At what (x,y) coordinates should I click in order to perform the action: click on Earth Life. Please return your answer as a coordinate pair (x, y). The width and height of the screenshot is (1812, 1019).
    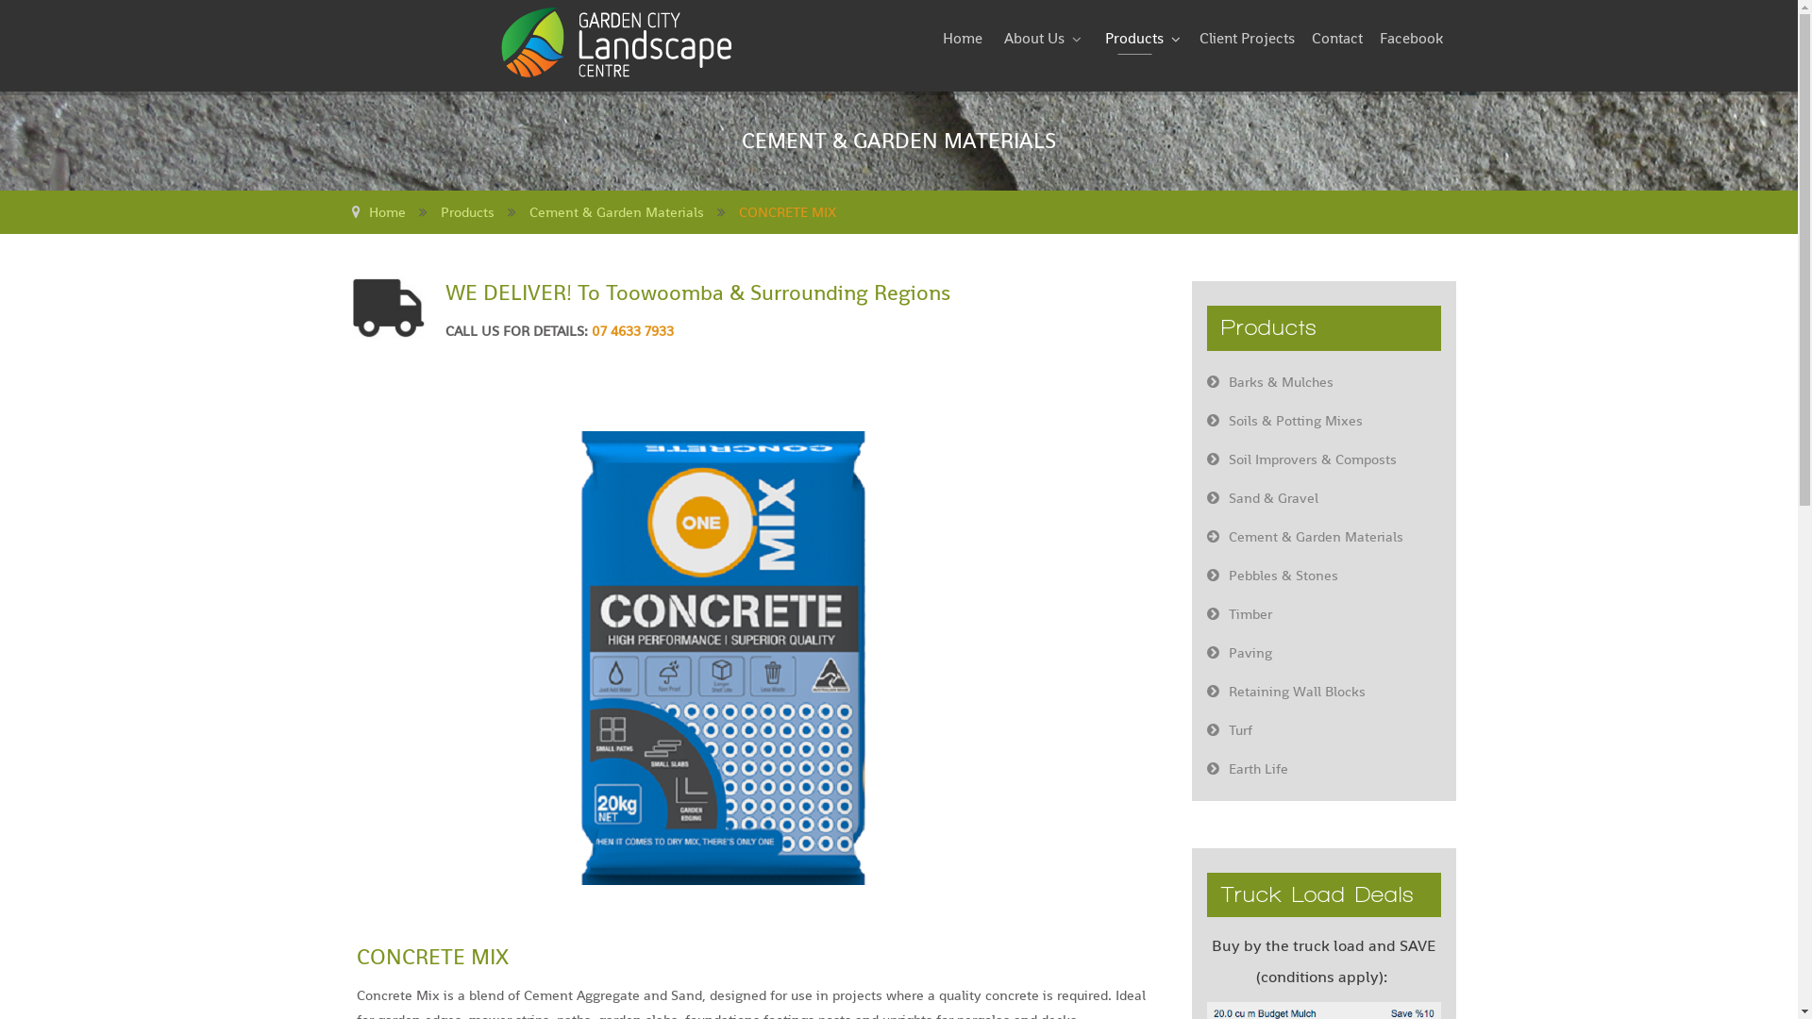
    Looking at the image, I should click on (1324, 769).